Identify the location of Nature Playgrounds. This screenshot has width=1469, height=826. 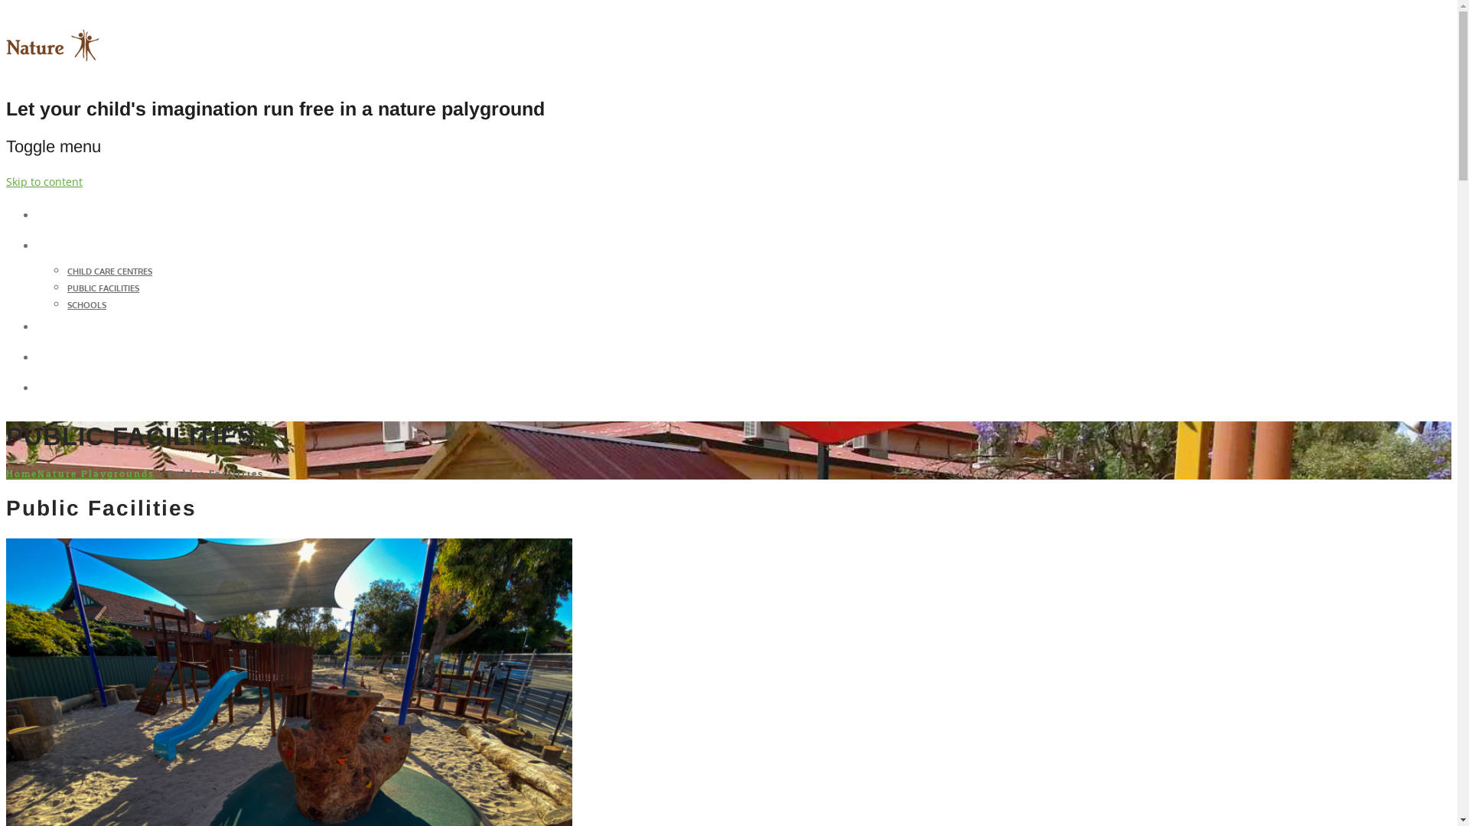
(58, 72).